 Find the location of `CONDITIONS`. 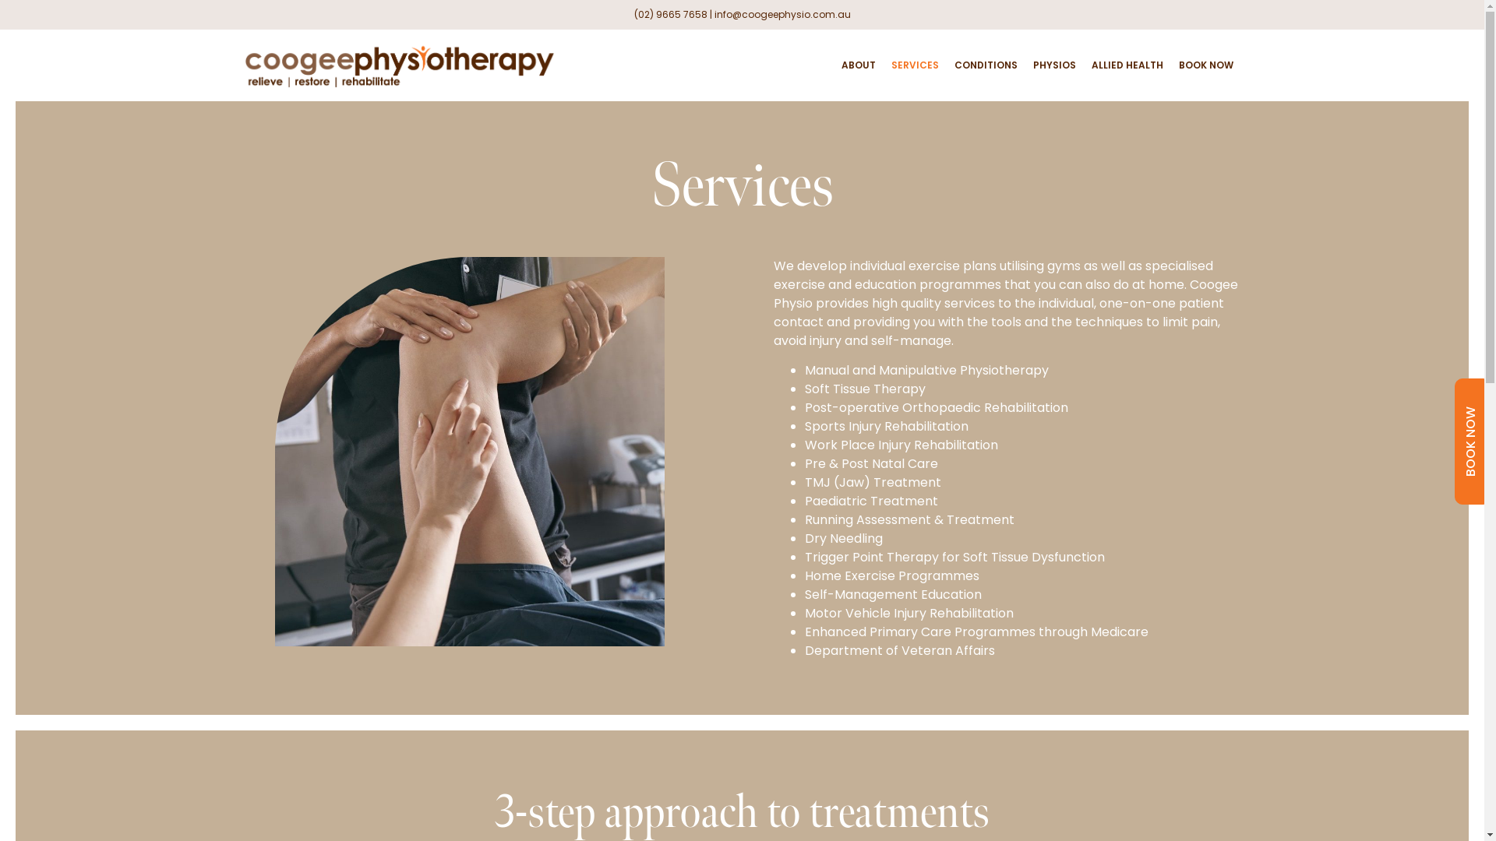

CONDITIONS is located at coordinates (985, 65).